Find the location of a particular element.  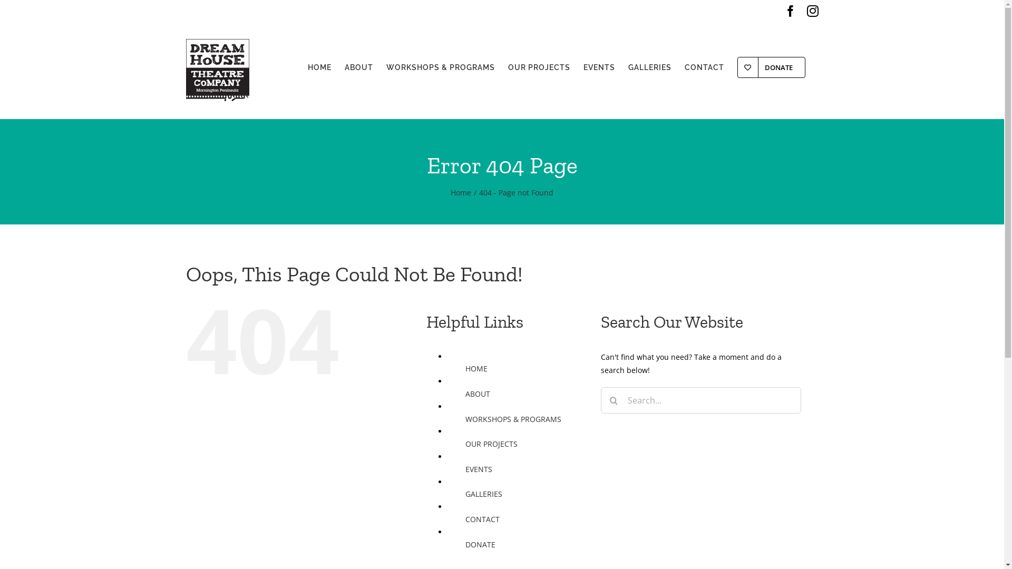

Home is located at coordinates (461, 193).